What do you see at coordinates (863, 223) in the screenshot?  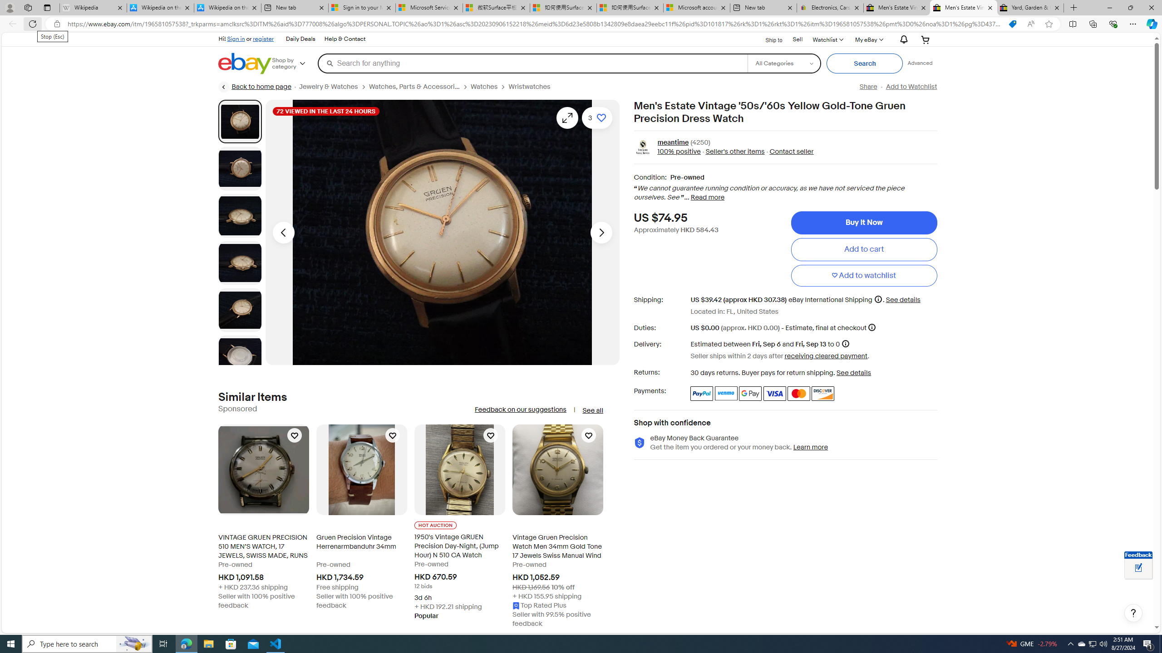 I see `Buy It Now` at bounding box center [863, 223].